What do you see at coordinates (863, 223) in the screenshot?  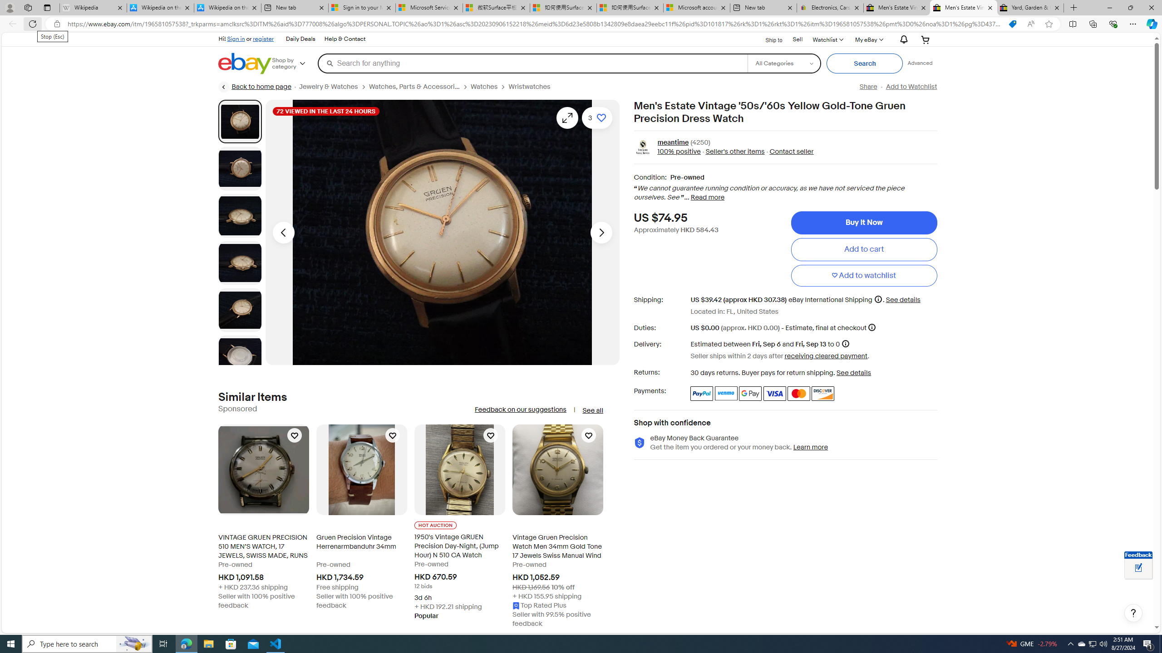 I see `Buy It Now` at bounding box center [863, 223].